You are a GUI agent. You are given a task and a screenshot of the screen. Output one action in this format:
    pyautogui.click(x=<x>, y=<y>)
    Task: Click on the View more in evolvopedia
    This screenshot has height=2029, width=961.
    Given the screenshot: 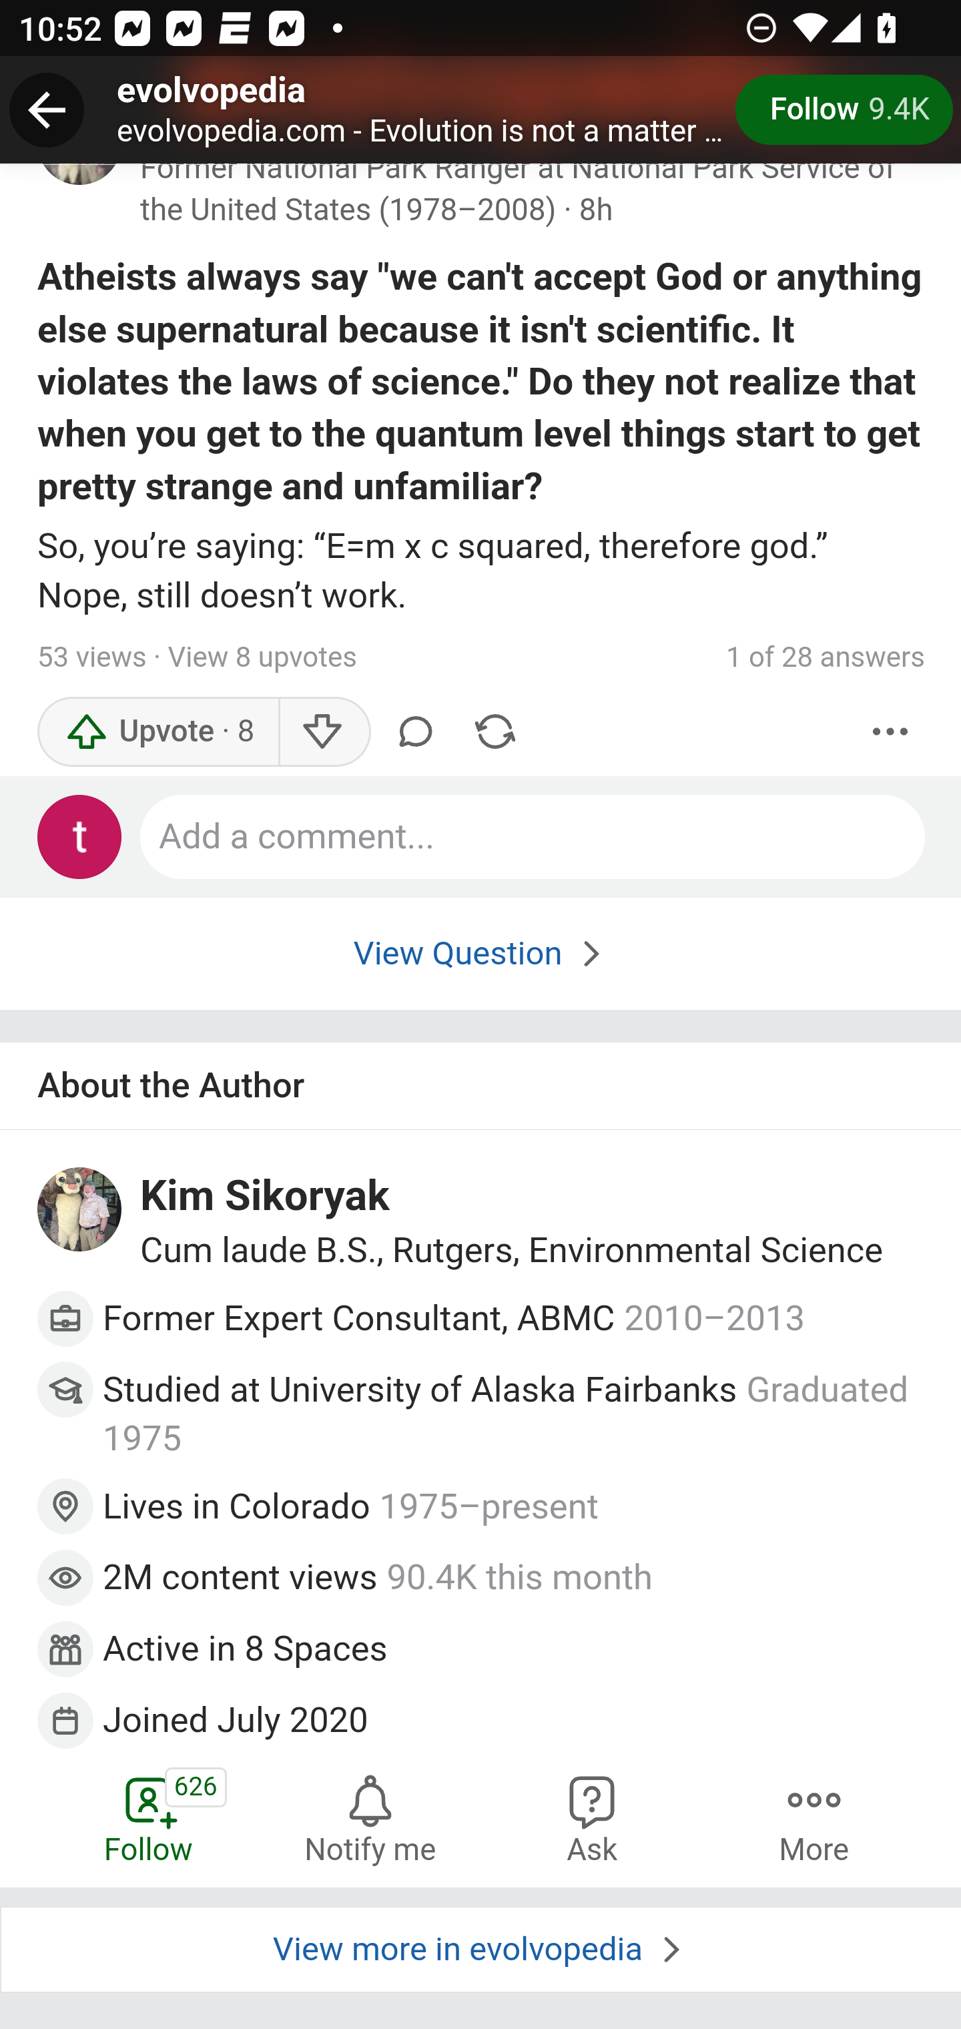 What is the action you would take?
    pyautogui.click(x=480, y=1950)
    